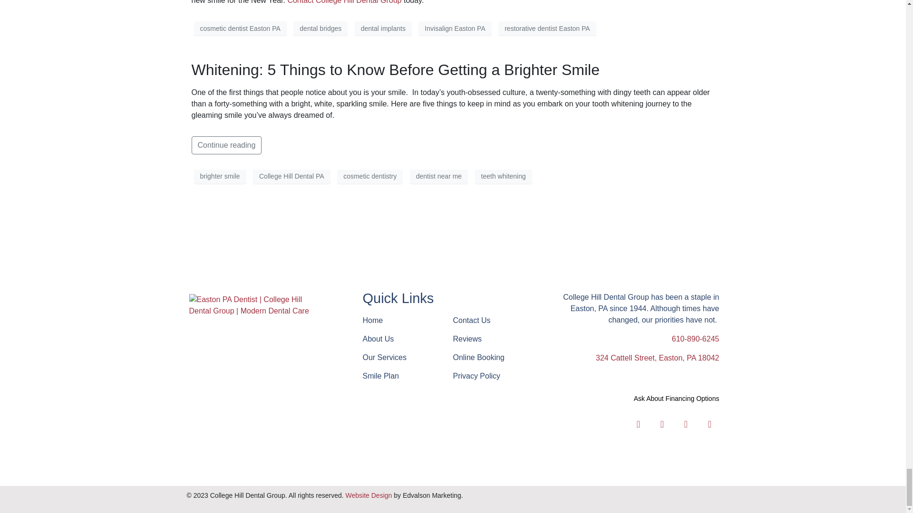  What do you see at coordinates (395, 69) in the screenshot?
I see `Whitening: 5 Things to Know Before Getting a Brighter Smile` at bounding box center [395, 69].